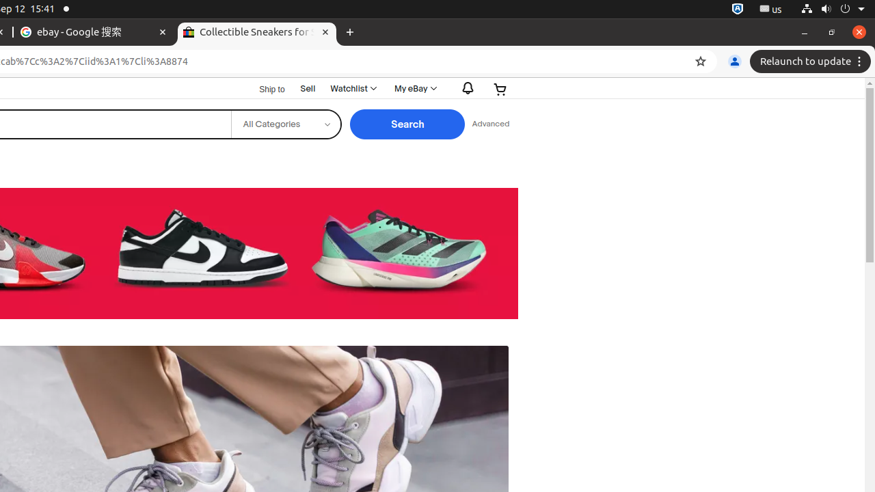  I want to click on Your shopping cart, so click(500, 89).